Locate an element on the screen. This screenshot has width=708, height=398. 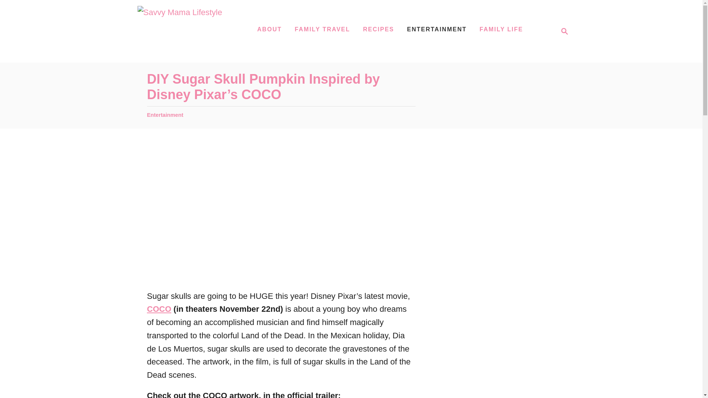
Savvy Mama Lifestyle is located at coordinates (180, 31).